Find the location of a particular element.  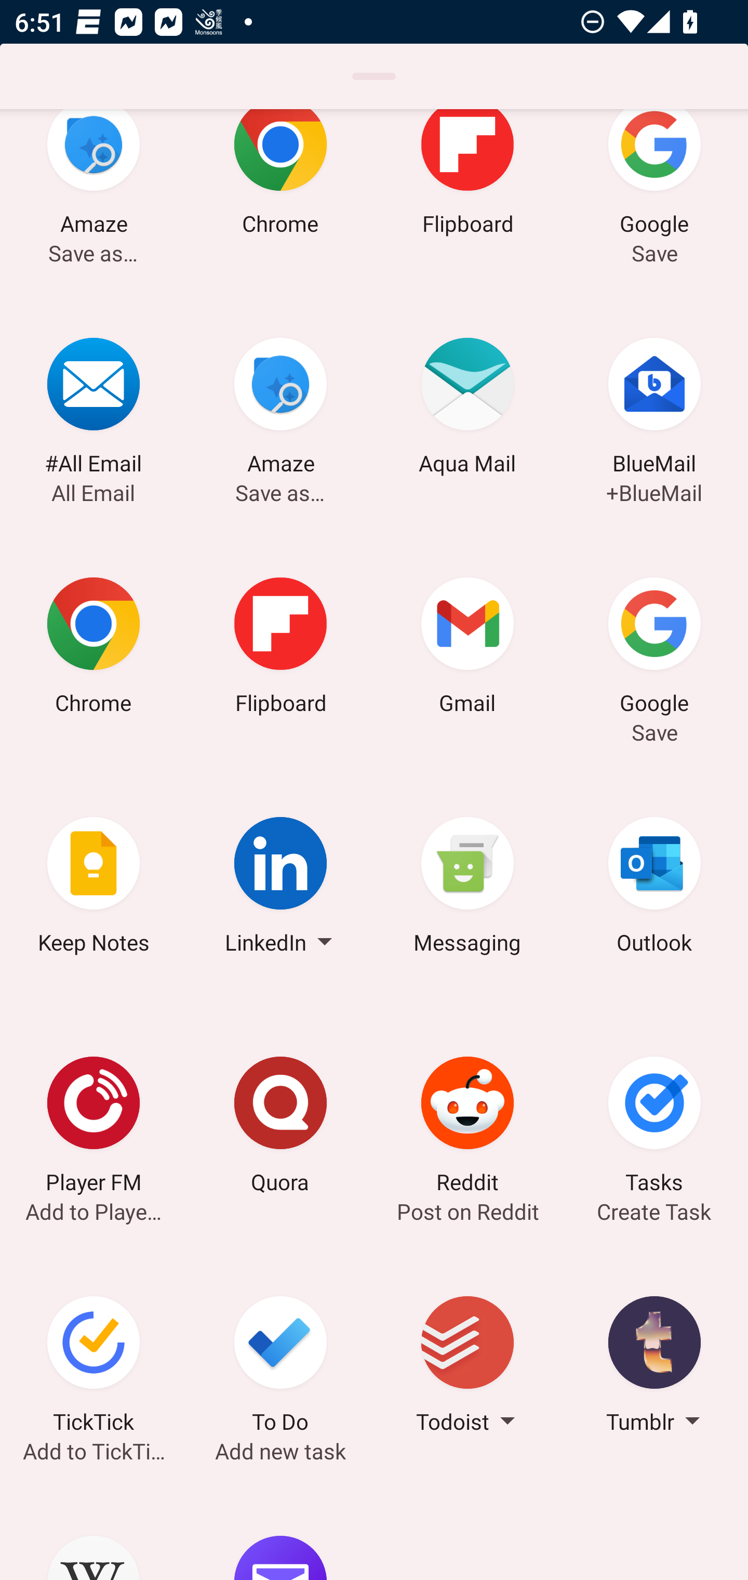

Flipboard is located at coordinates (280, 649).